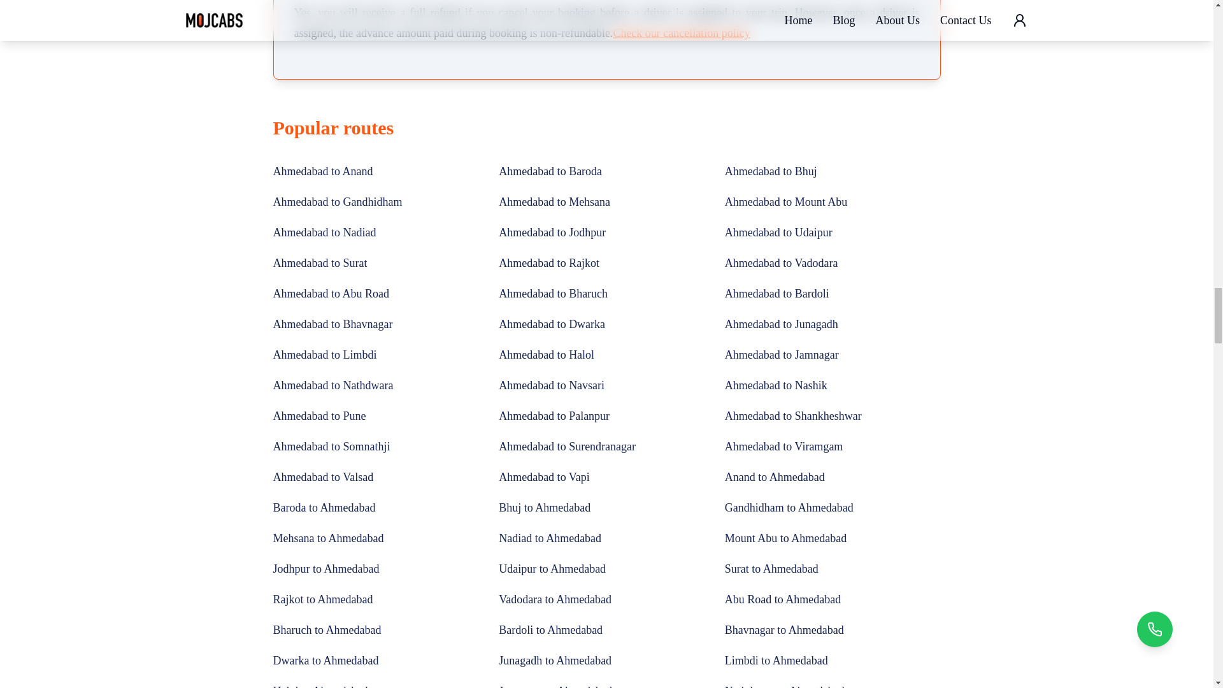  I want to click on Ahmedabad to Anand, so click(322, 171).